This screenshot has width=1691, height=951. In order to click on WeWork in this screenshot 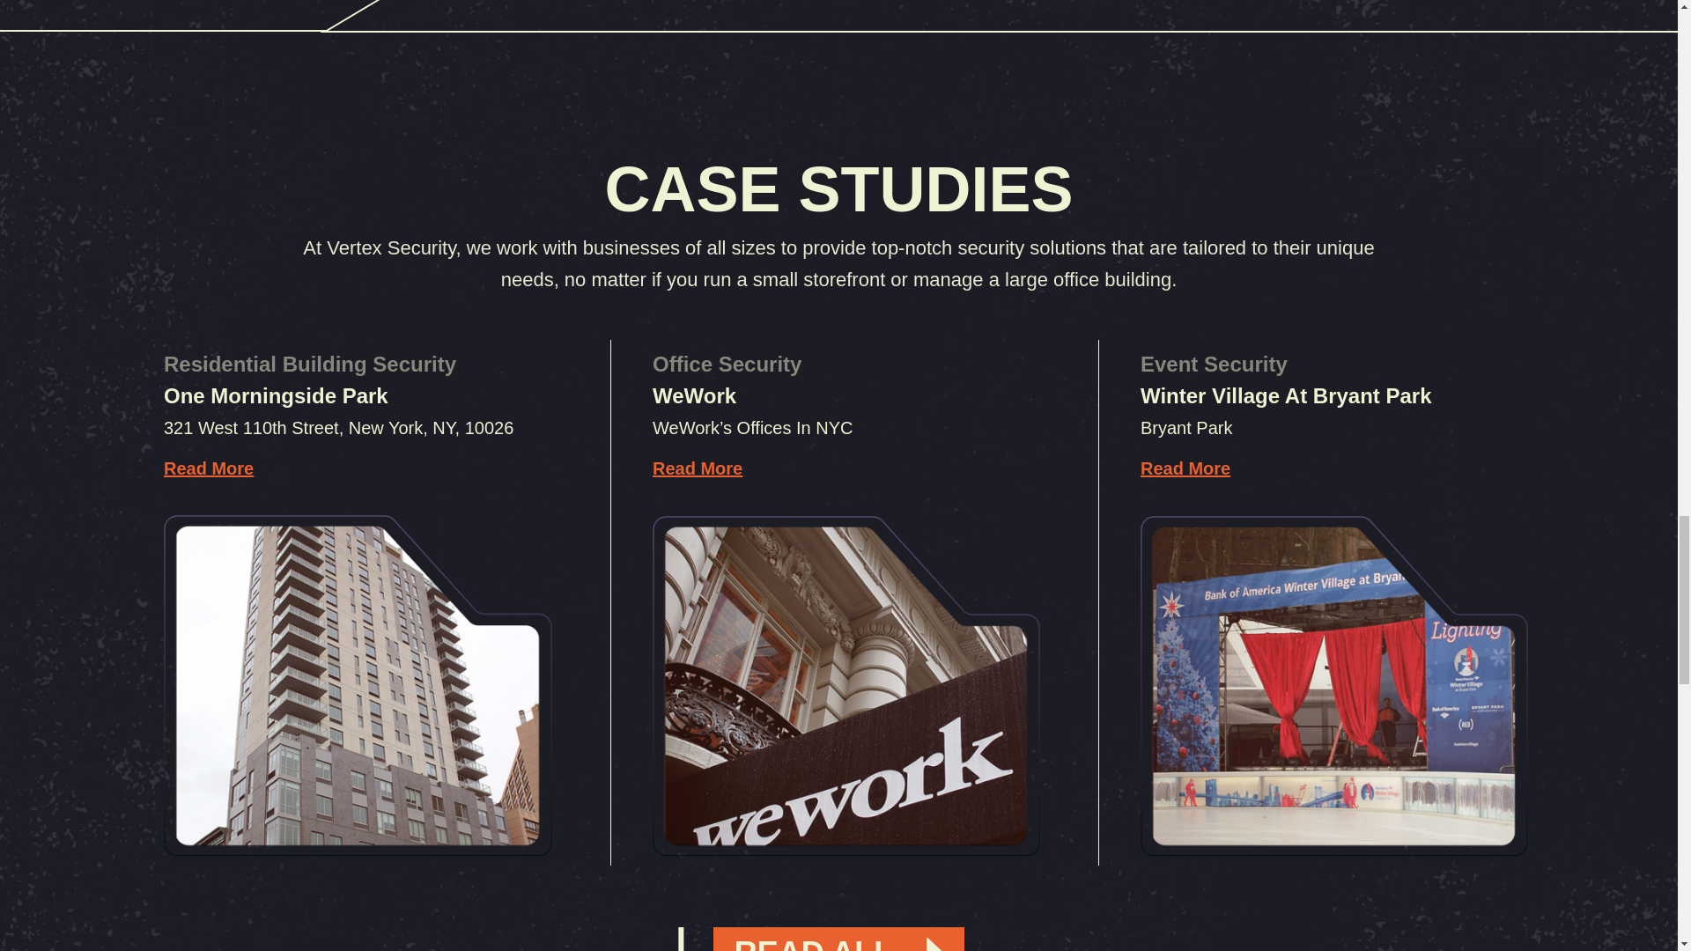, I will do `click(694, 396)`.